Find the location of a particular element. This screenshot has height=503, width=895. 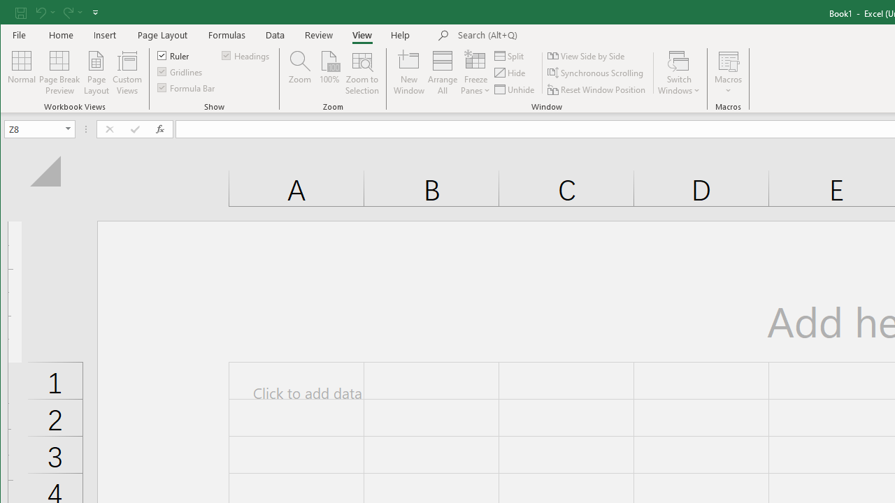

Macros is located at coordinates (729, 73).